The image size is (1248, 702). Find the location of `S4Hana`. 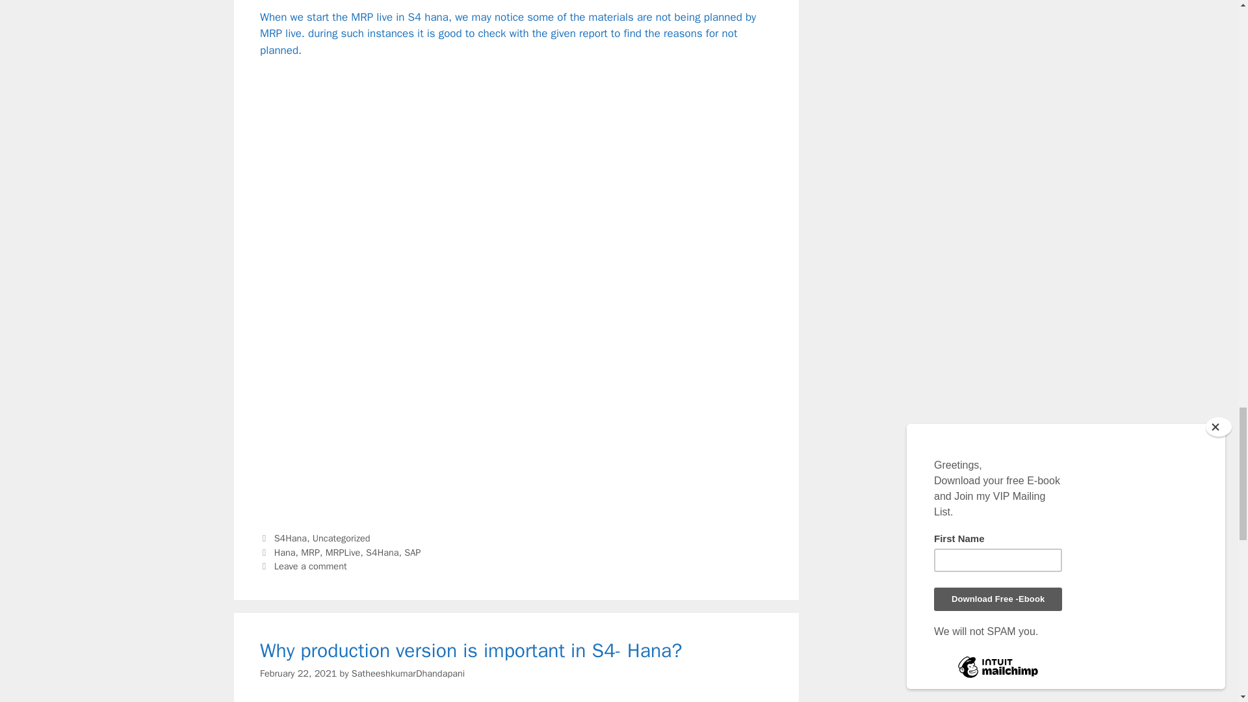

S4Hana is located at coordinates (382, 552).